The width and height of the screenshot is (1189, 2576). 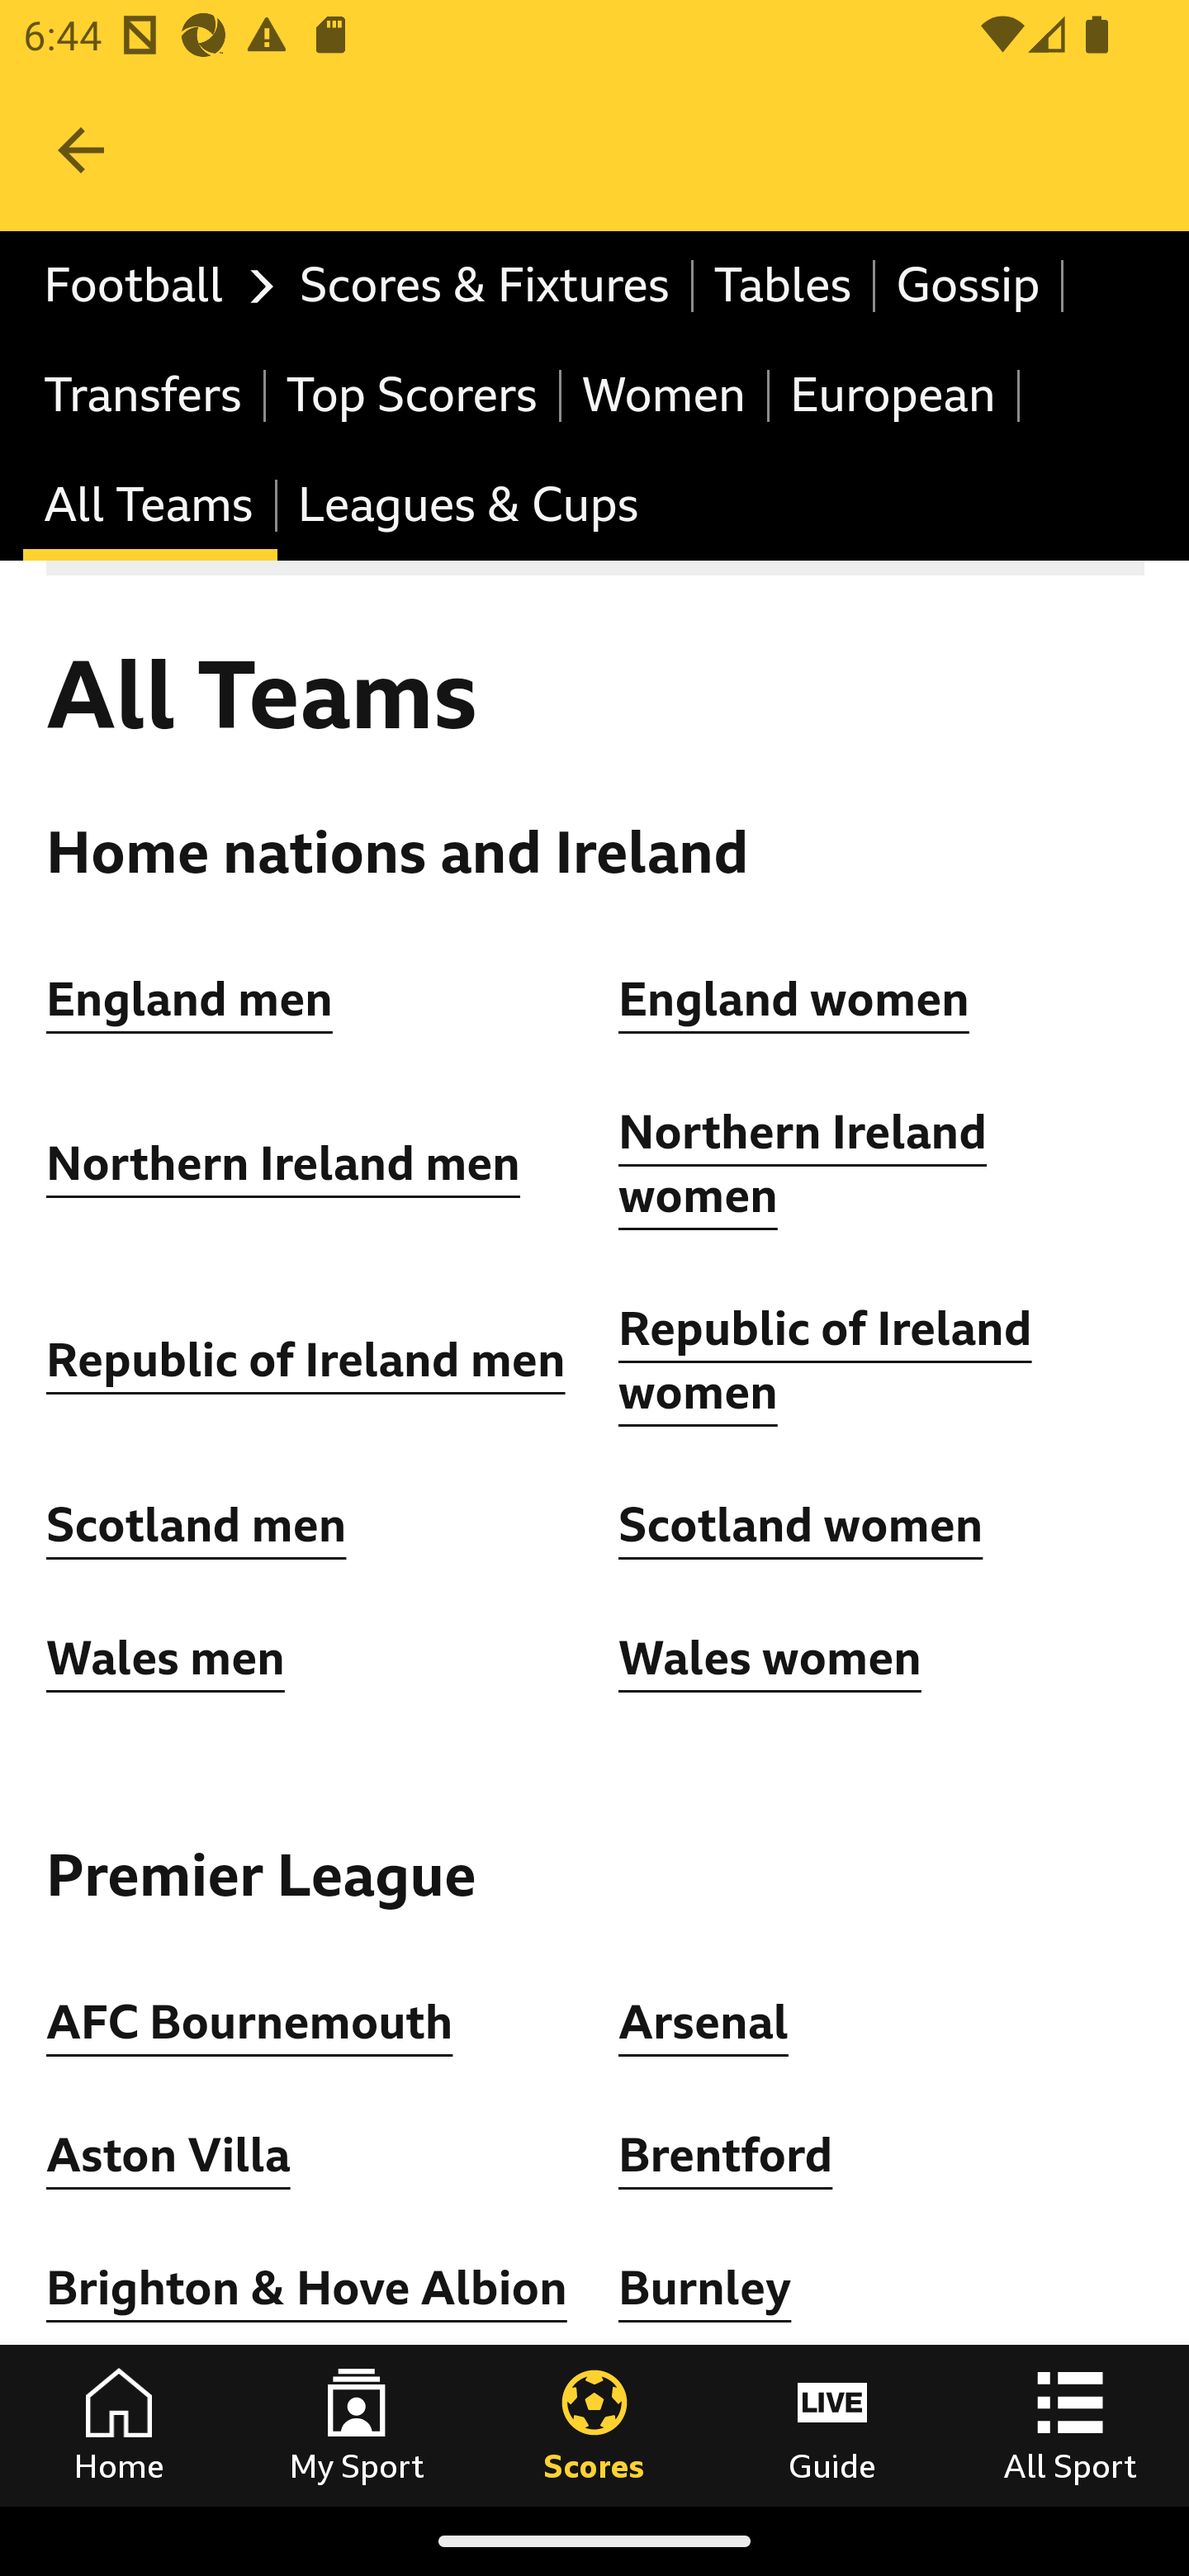 What do you see at coordinates (705, 2289) in the screenshot?
I see `Burnley` at bounding box center [705, 2289].